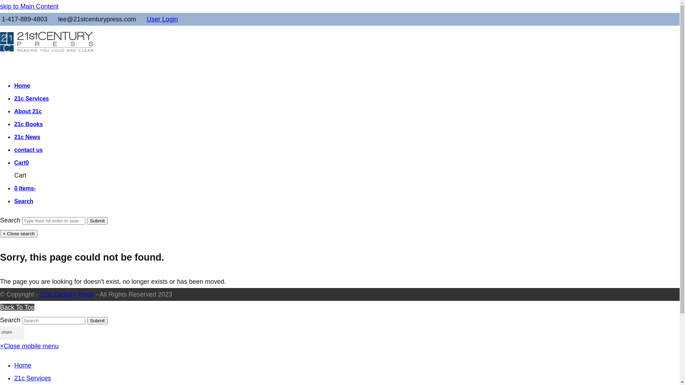  What do you see at coordinates (31, 98) in the screenshot?
I see `21c Services` at bounding box center [31, 98].